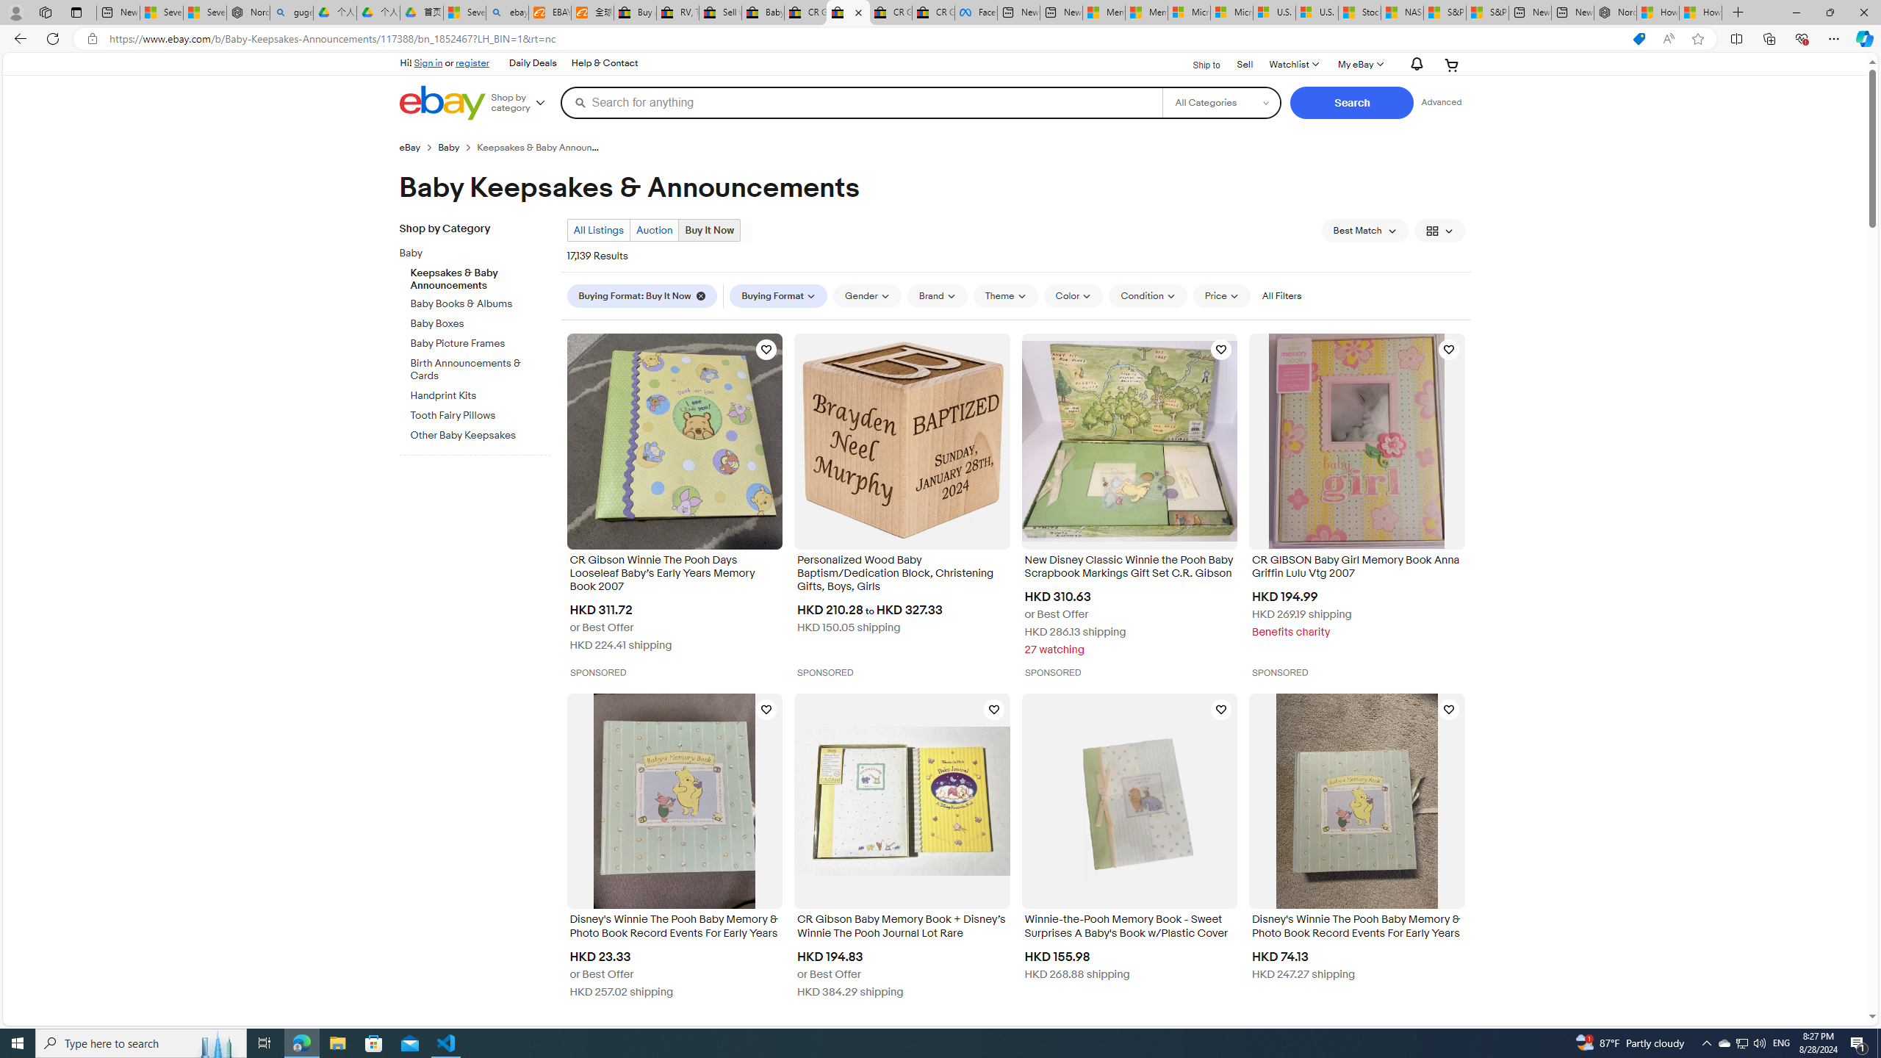  Describe the element at coordinates (481, 367) in the screenshot. I see `Birth Announcements & Cards` at that location.